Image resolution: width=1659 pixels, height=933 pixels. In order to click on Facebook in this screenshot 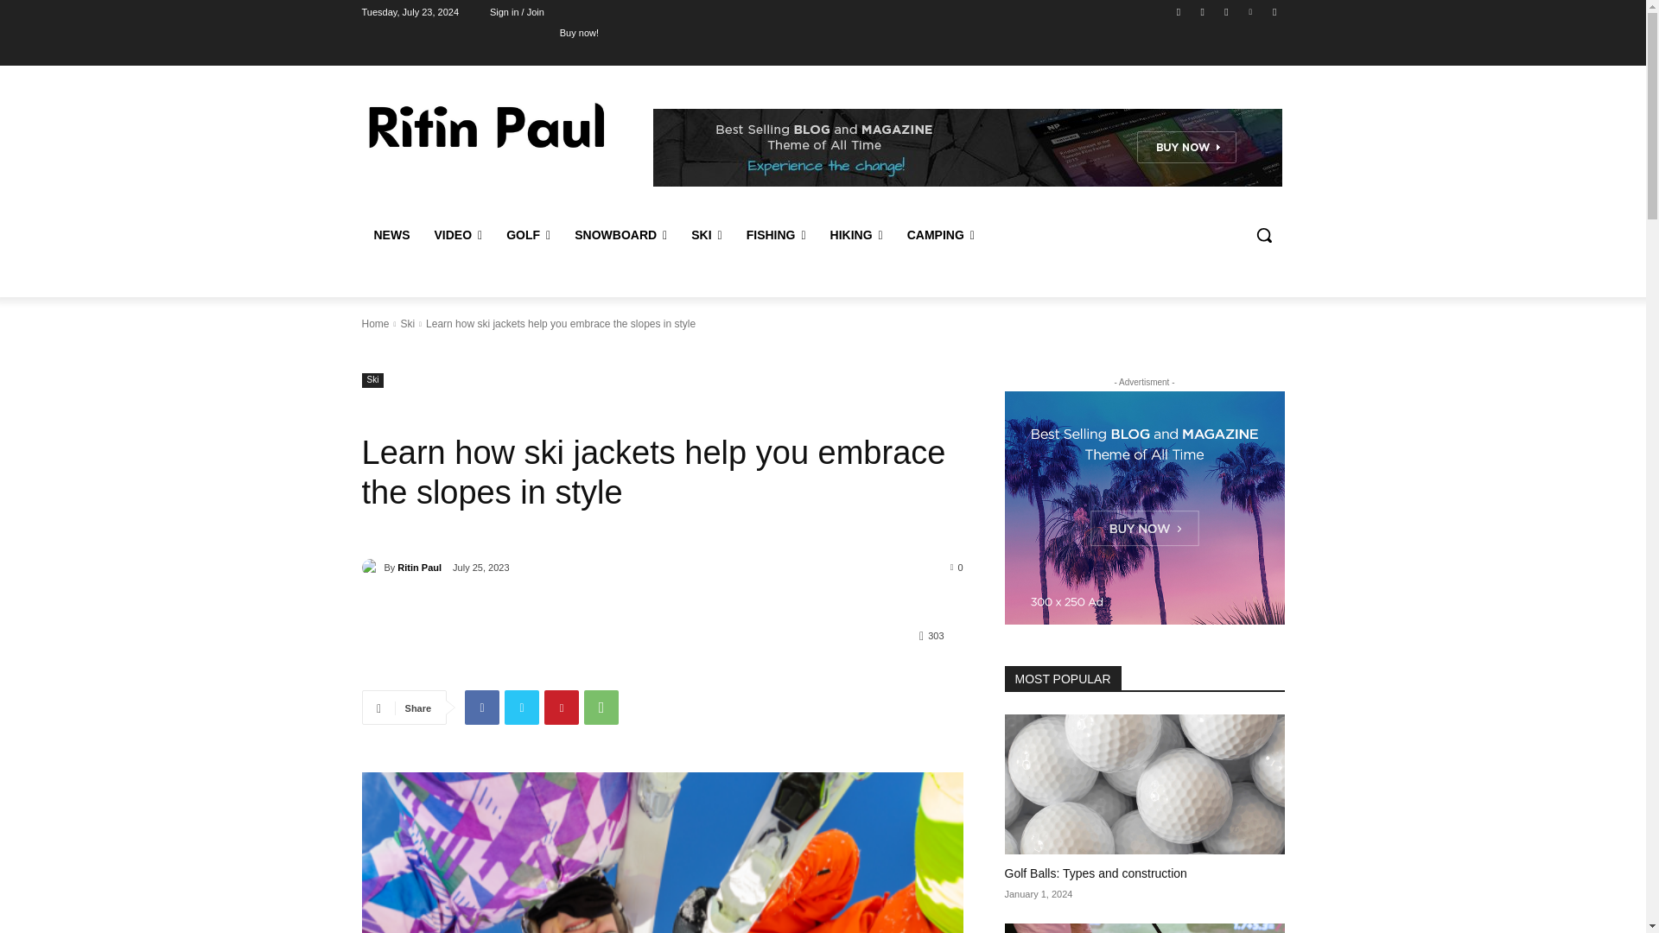, I will do `click(1179, 11)`.